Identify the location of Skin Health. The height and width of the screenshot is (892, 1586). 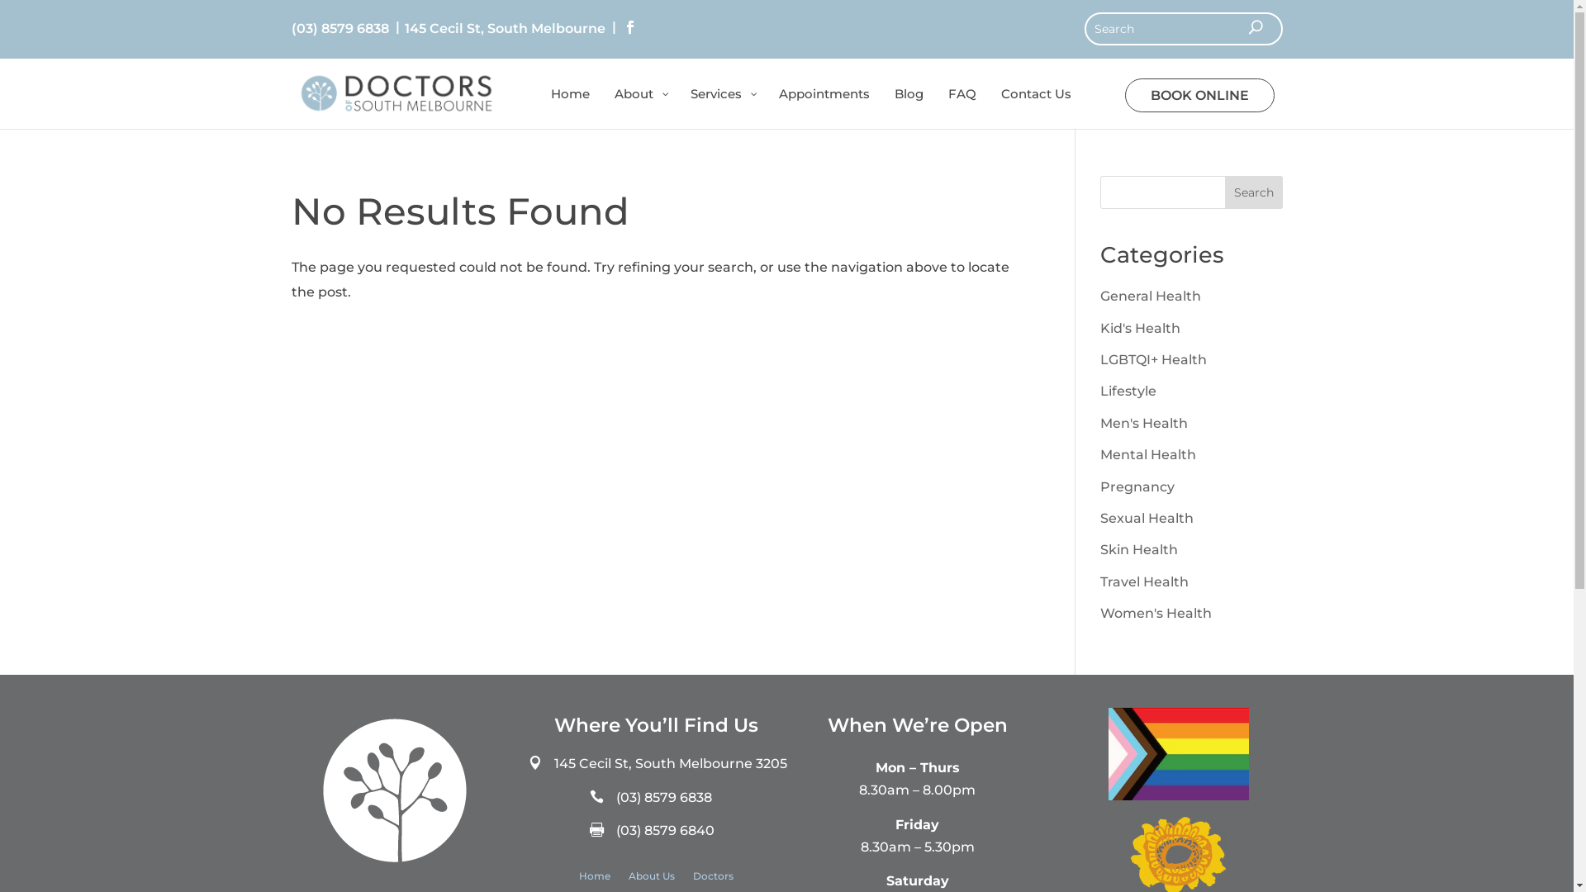
(1139, 550).